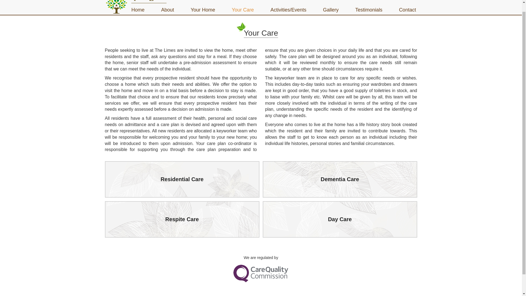  What do you see at coordinates (139, 10) in the screenshot?
I see `Home` at bounding box center [139, 10].